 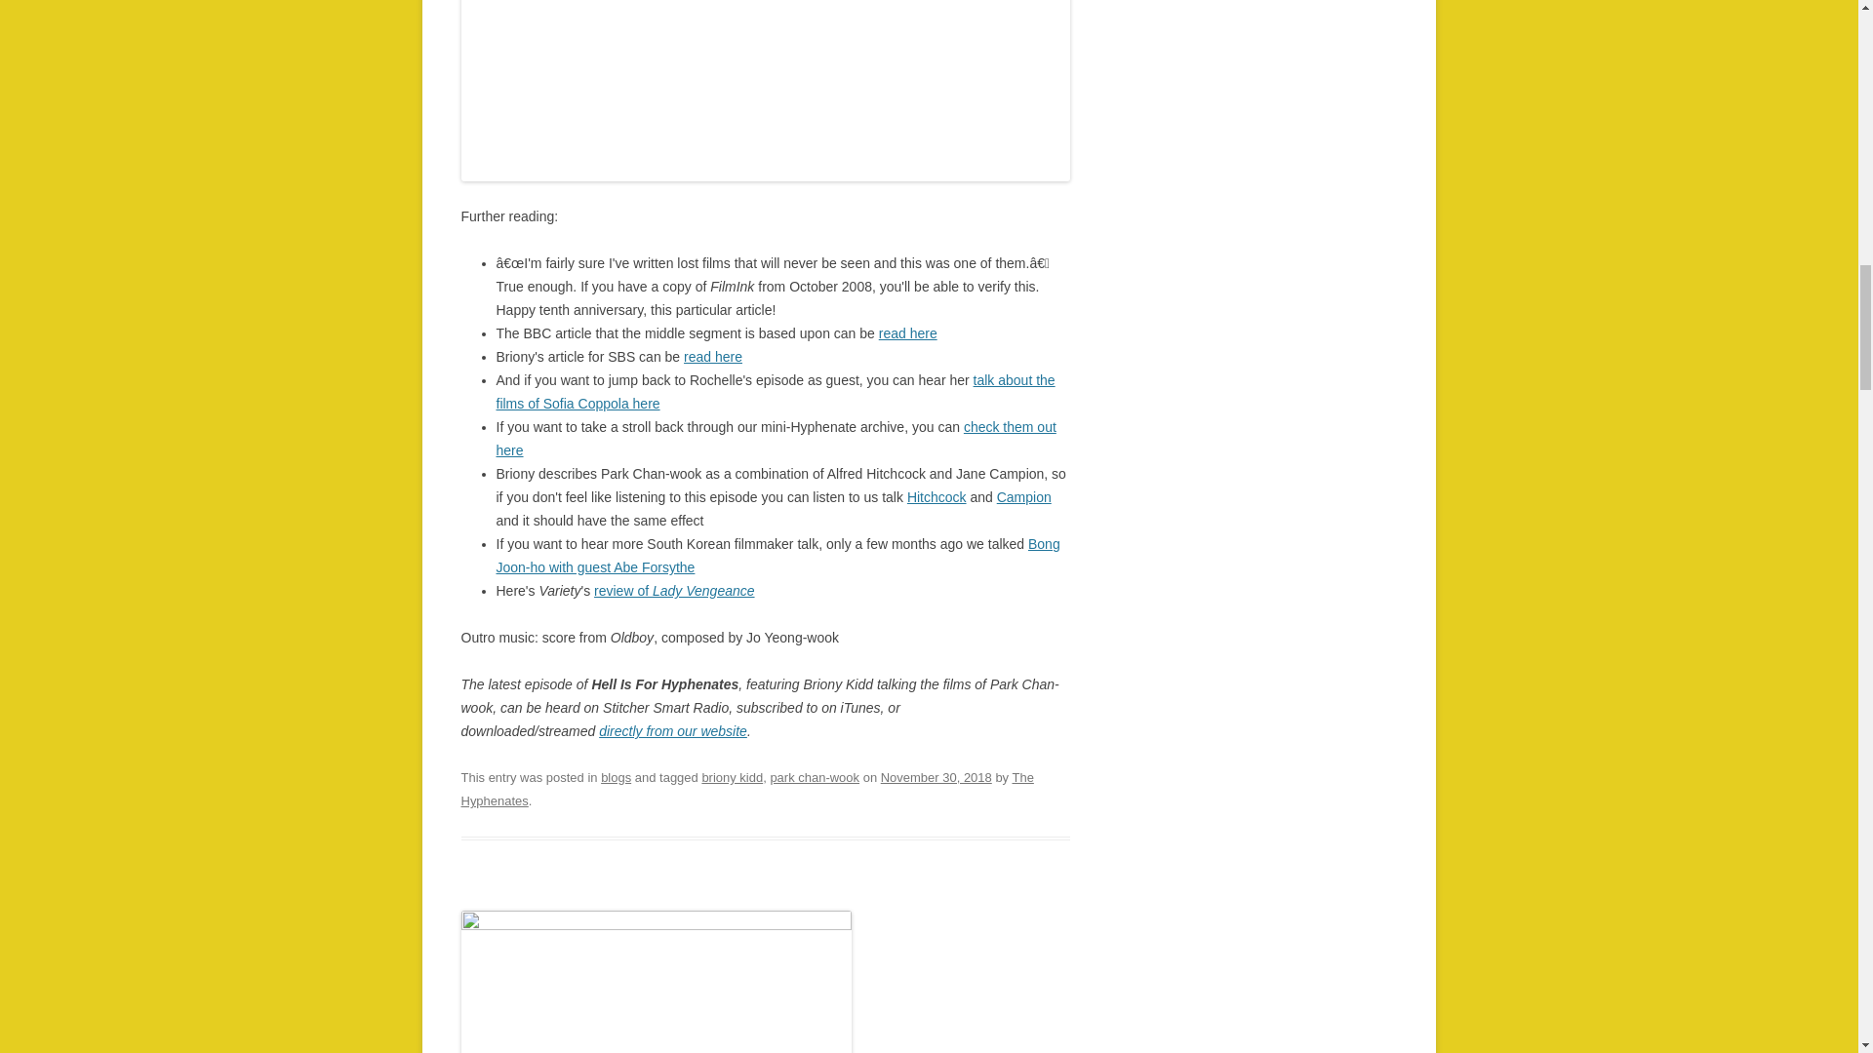 I want to click on park chan-wook, so click(x=815, y=776).